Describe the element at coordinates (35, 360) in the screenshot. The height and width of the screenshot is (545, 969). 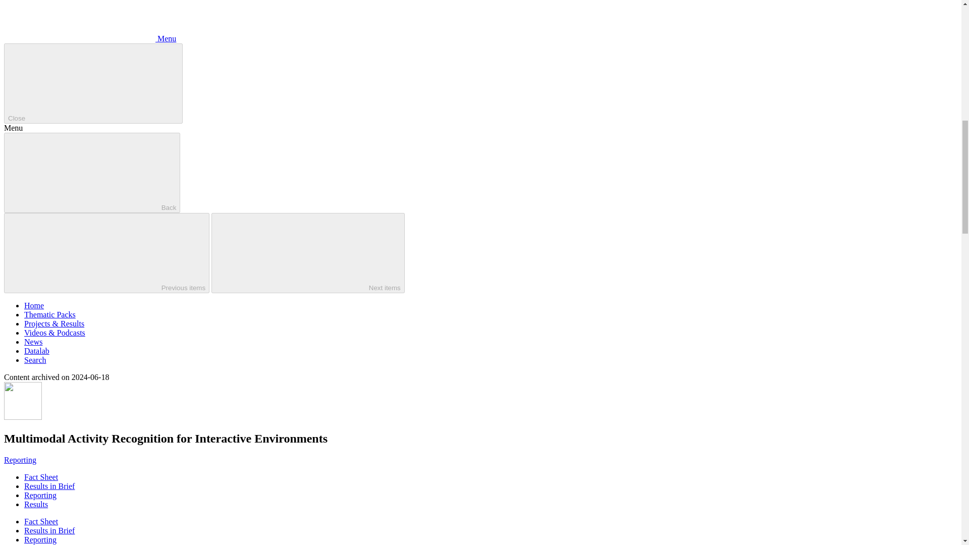
I see `Search` at that location.